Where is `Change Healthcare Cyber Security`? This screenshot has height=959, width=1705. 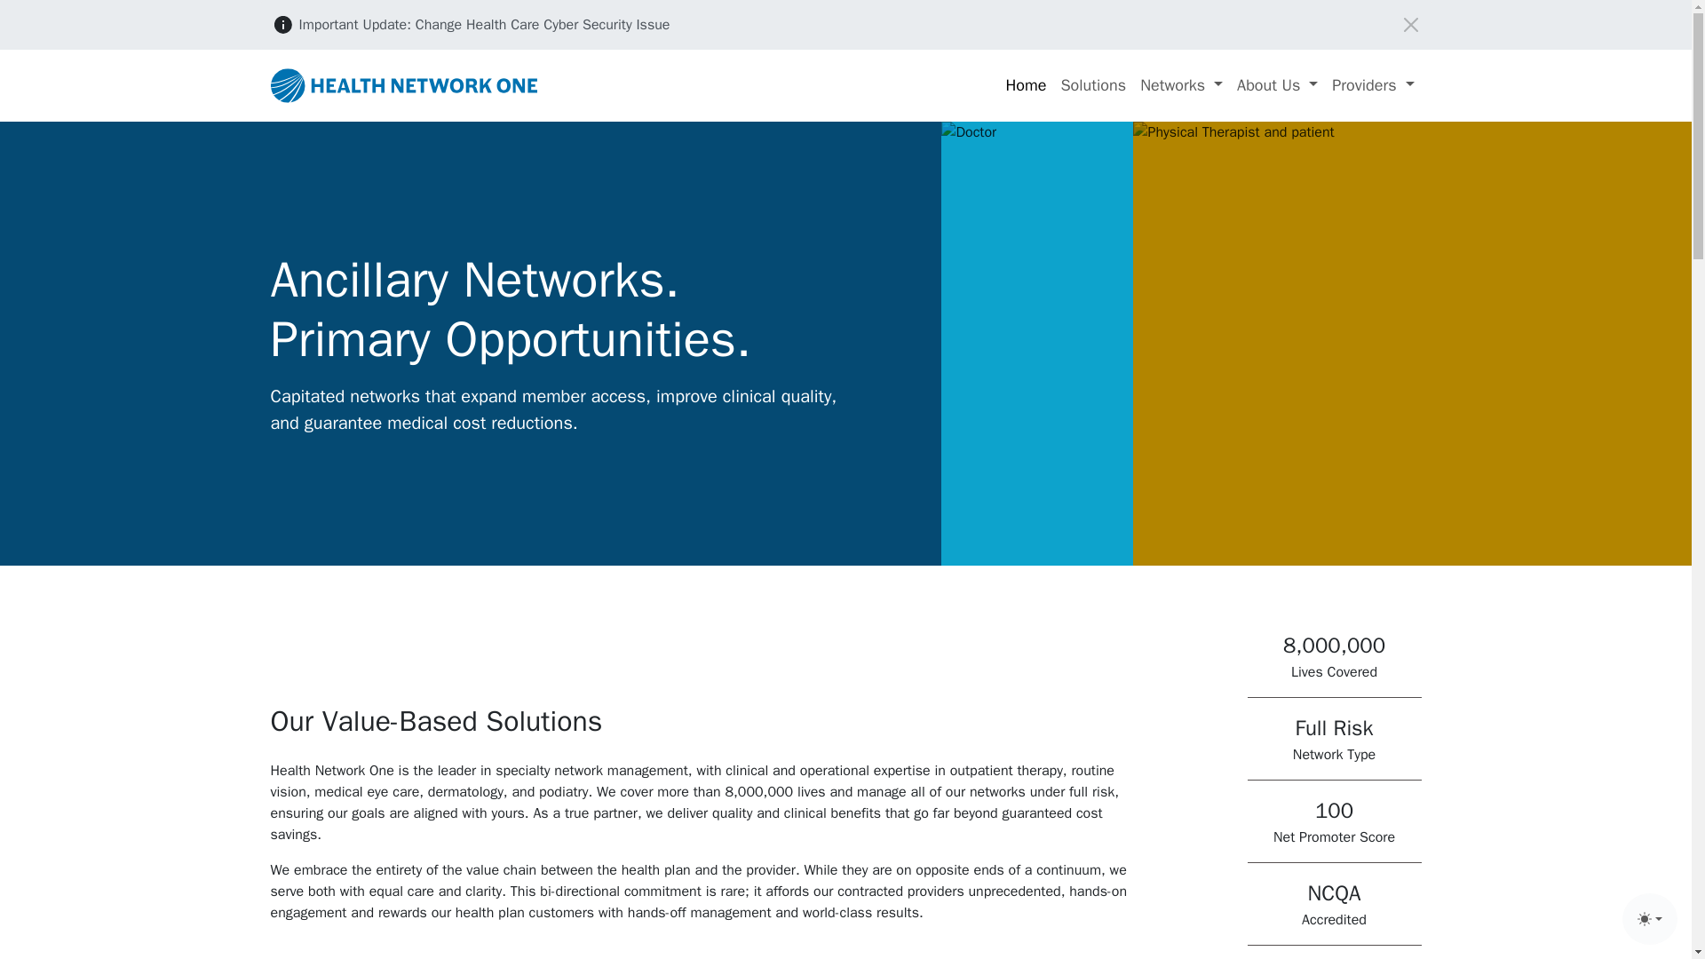
Change Healthcare Cyber Security is located at coordinates (484, 25).